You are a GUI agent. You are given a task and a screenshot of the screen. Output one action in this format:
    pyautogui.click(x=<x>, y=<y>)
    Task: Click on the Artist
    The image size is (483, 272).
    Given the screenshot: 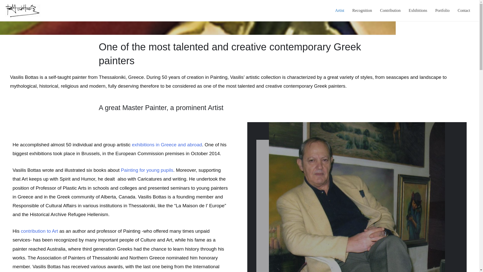 What is the action you would take?
    pyautogui.click(x=340, y=11)
    